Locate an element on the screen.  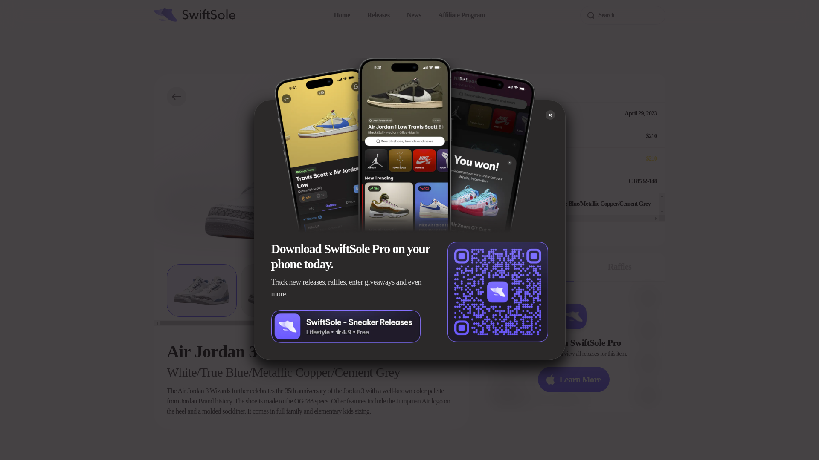
Affiliate Program is located at coordinates (462, 15).